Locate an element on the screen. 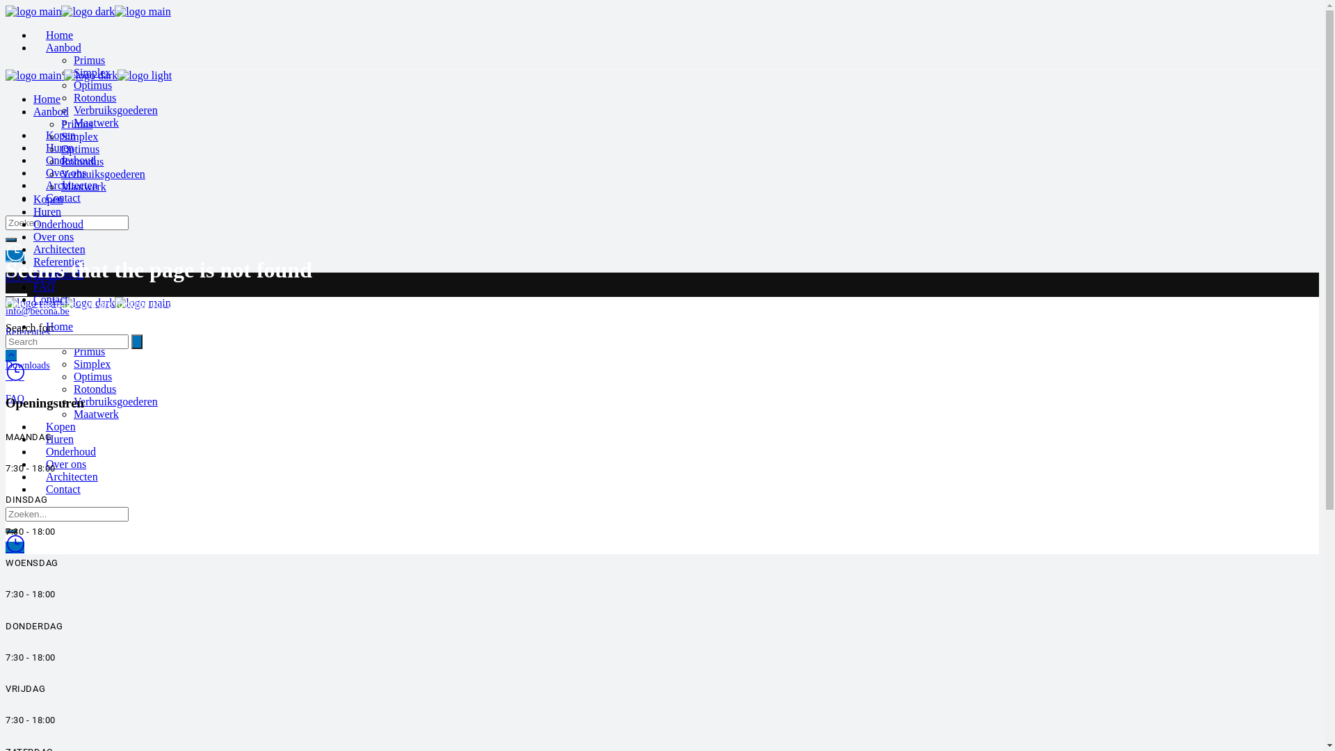 The height and width of the screenshot is (751, 1335). Onderhoud is located at coordinates (71, 452).